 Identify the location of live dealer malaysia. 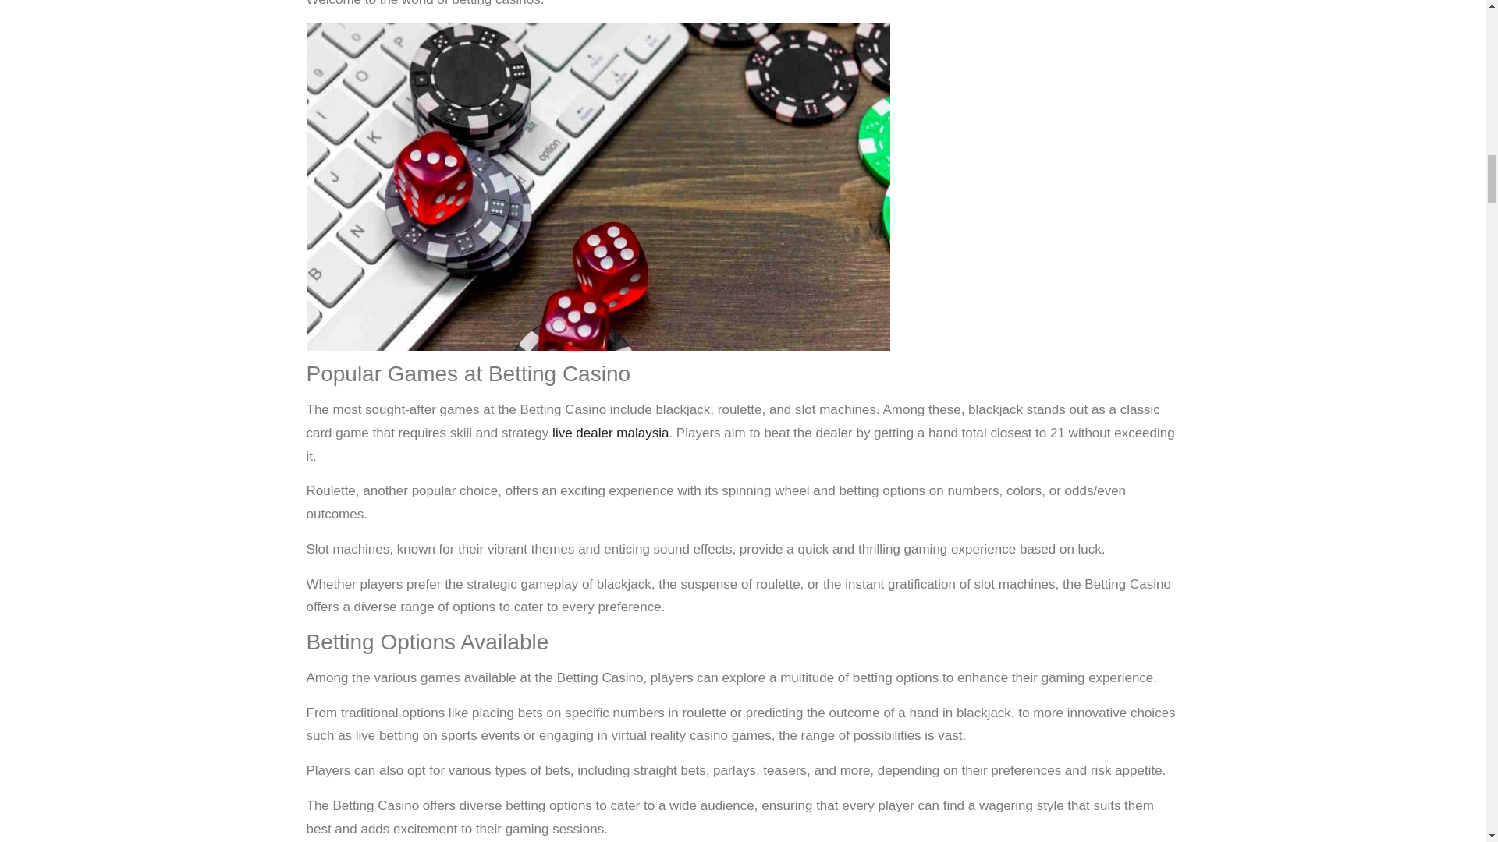
(610, 433).